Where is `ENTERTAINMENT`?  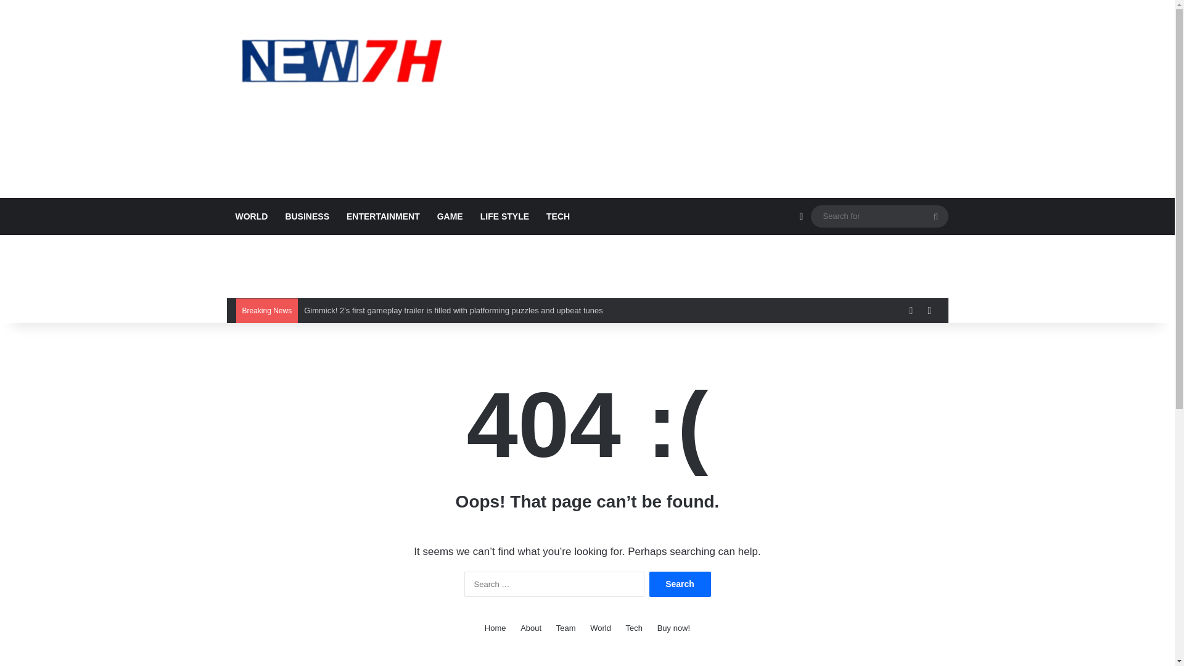
ENTERTAINMENT is located at coordinates (383, 216).